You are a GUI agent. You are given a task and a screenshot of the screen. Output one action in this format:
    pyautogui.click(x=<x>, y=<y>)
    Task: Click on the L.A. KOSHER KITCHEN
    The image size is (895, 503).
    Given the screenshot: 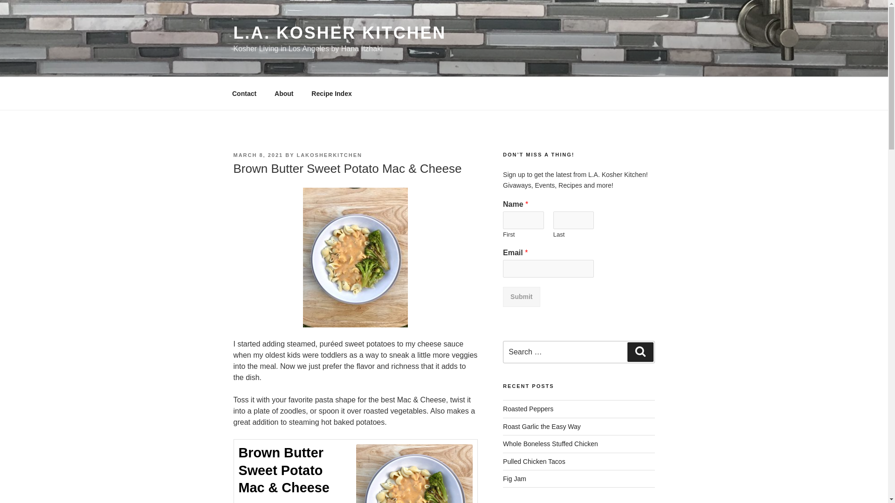 What is the action you would take?
    pyautogui.click(x=339, y=33)
    